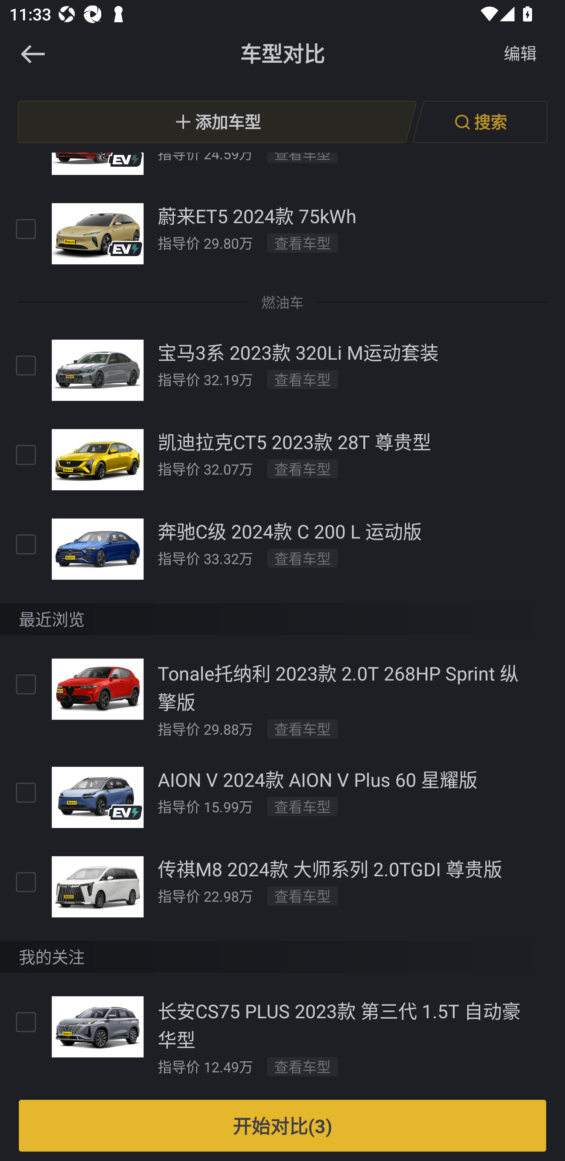 Image resolution: width=565 pixels, height=1161 pixels. I want to click on 查看车型, so click(303, 896).